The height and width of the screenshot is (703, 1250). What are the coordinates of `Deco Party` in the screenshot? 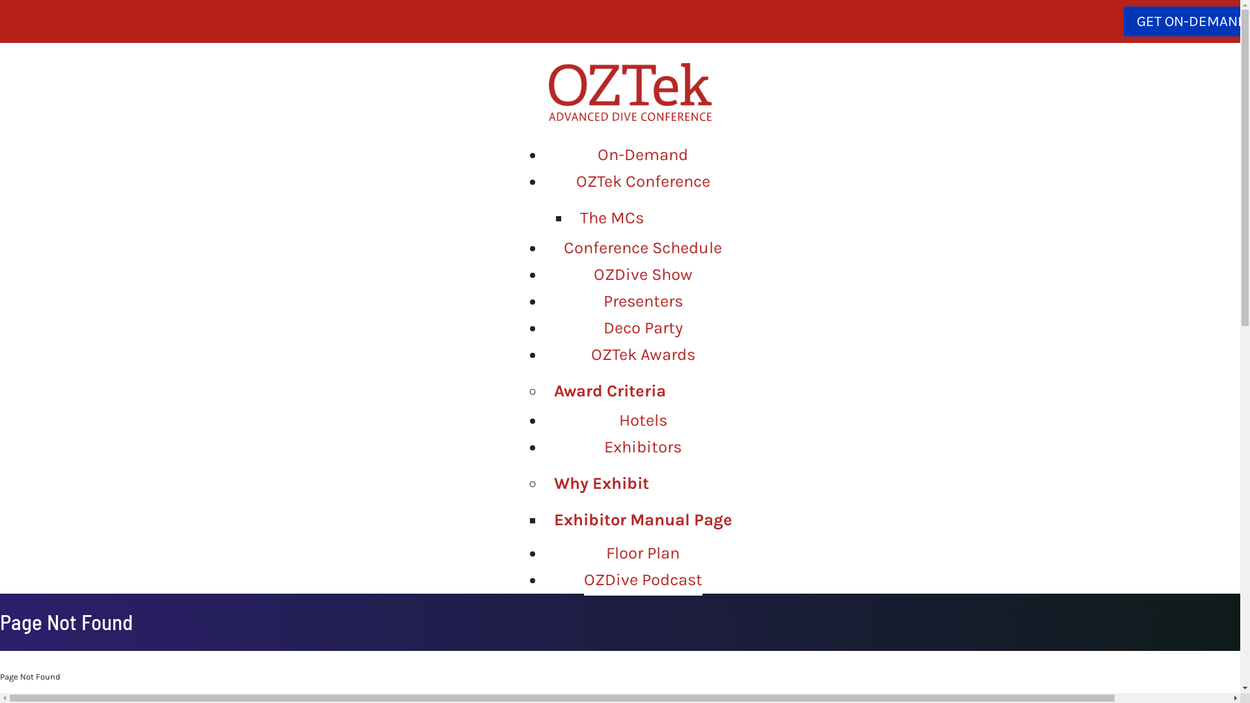 It's located at (643, 328).